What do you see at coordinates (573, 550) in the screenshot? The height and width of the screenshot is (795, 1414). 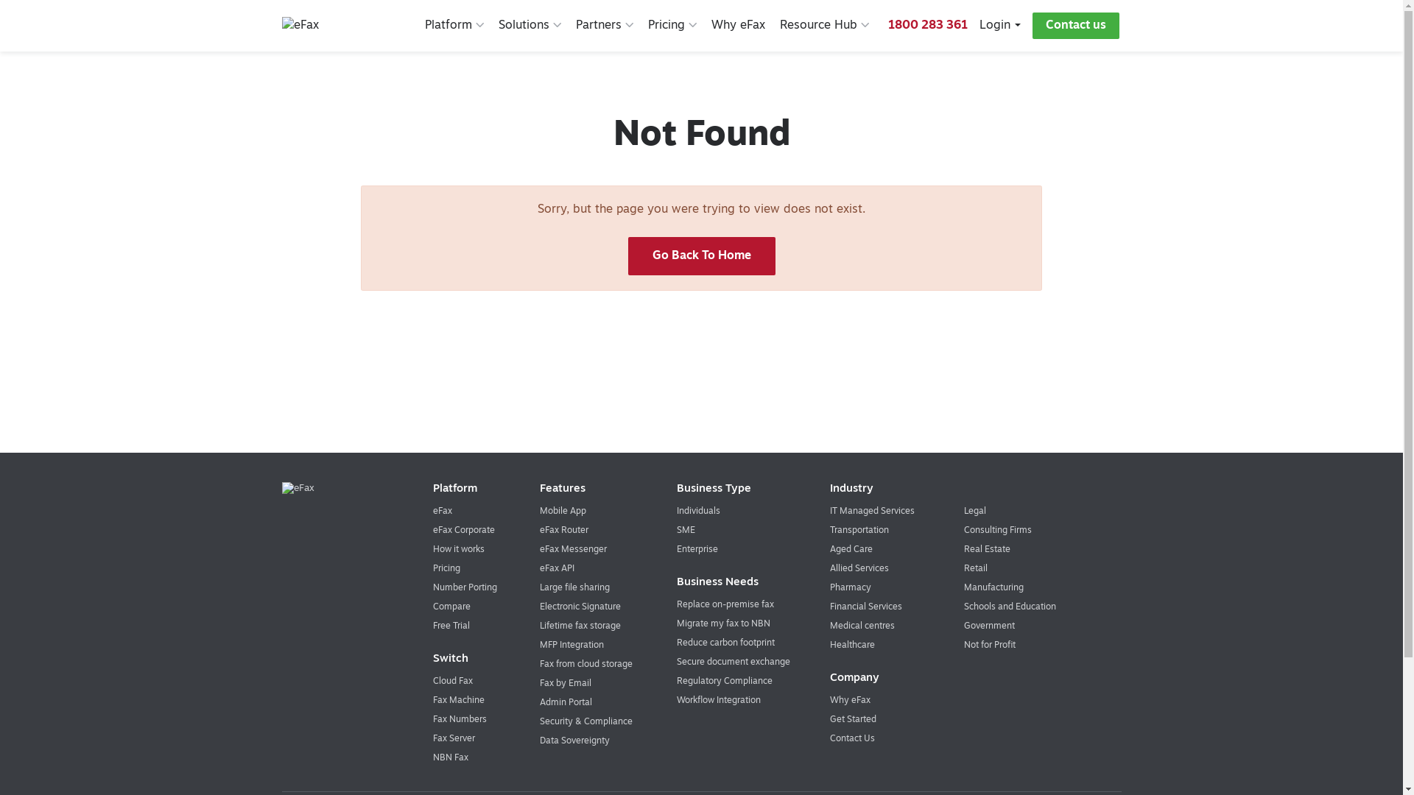 I see `eFax Messenger` at bounding box center [573, 550].